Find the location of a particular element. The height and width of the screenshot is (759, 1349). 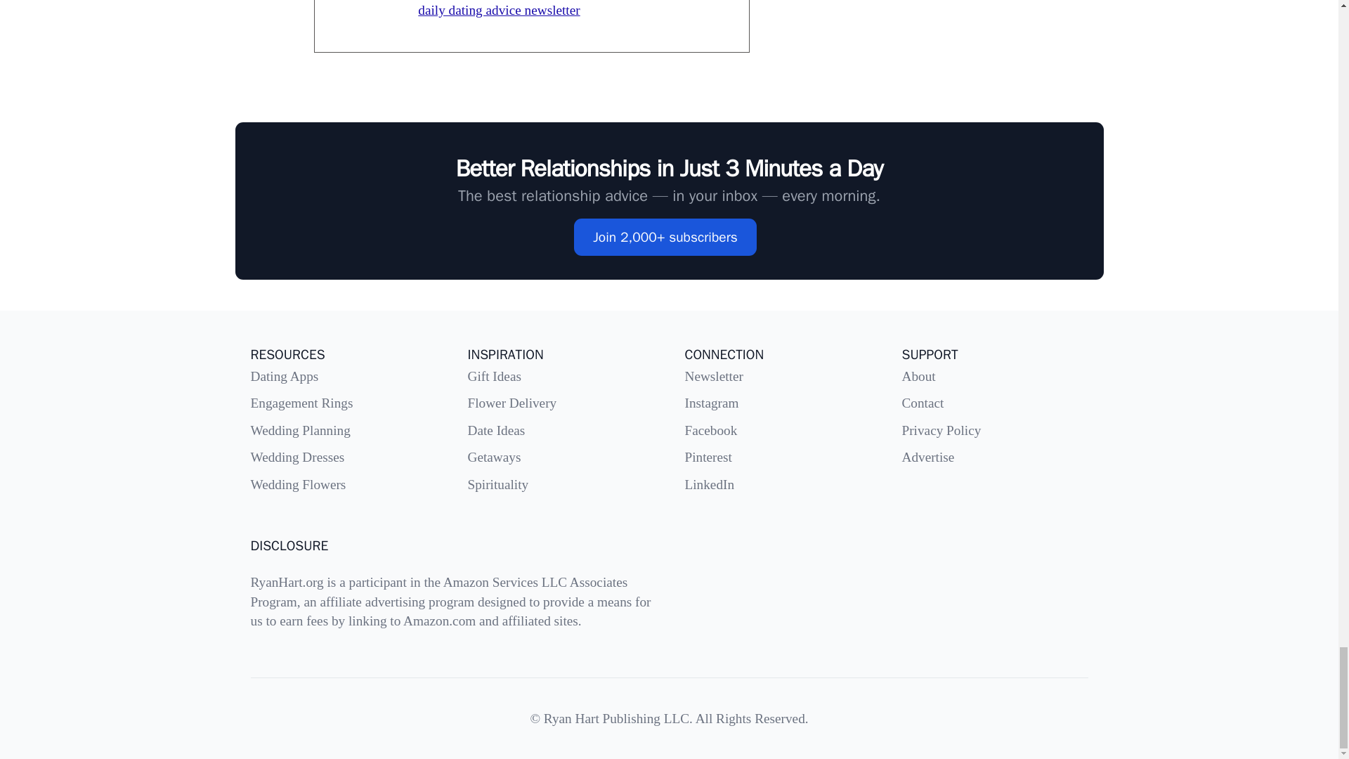

Contact is located at coordinates (923, 403).